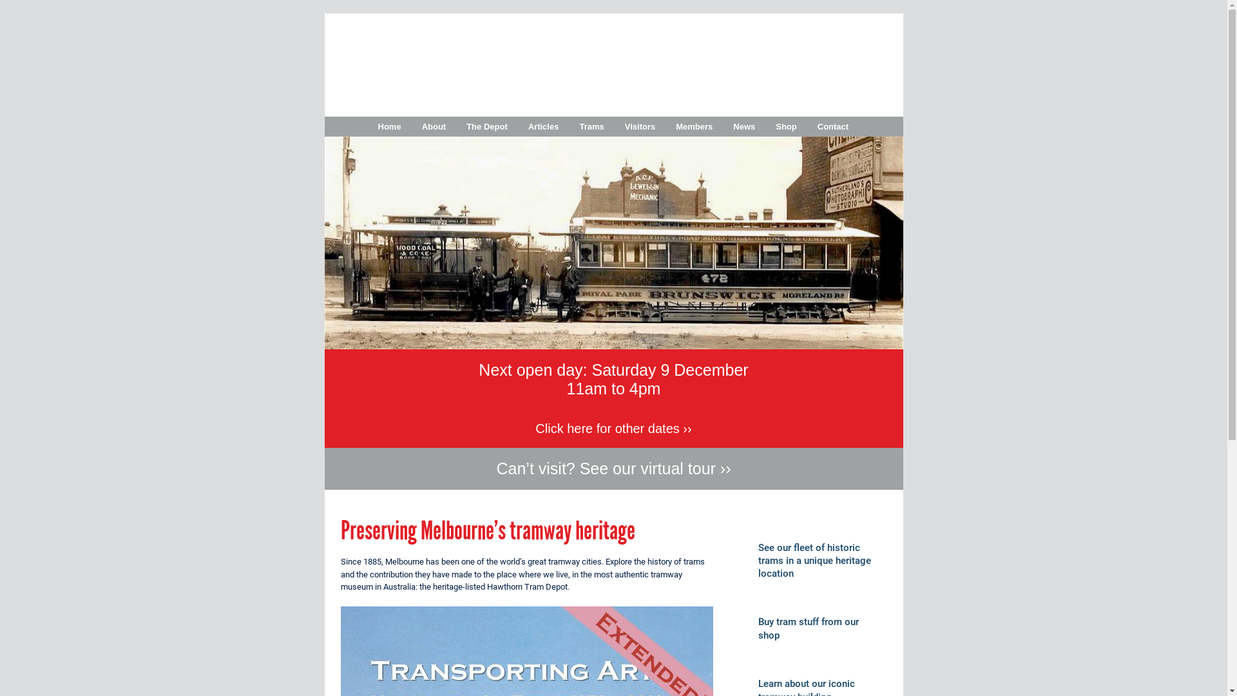 This screenshot has width=1237, height=696. What do you see at coordinates (640, 126) in the screenshot?
I see `Visitors` at bounding box center [640, 126].